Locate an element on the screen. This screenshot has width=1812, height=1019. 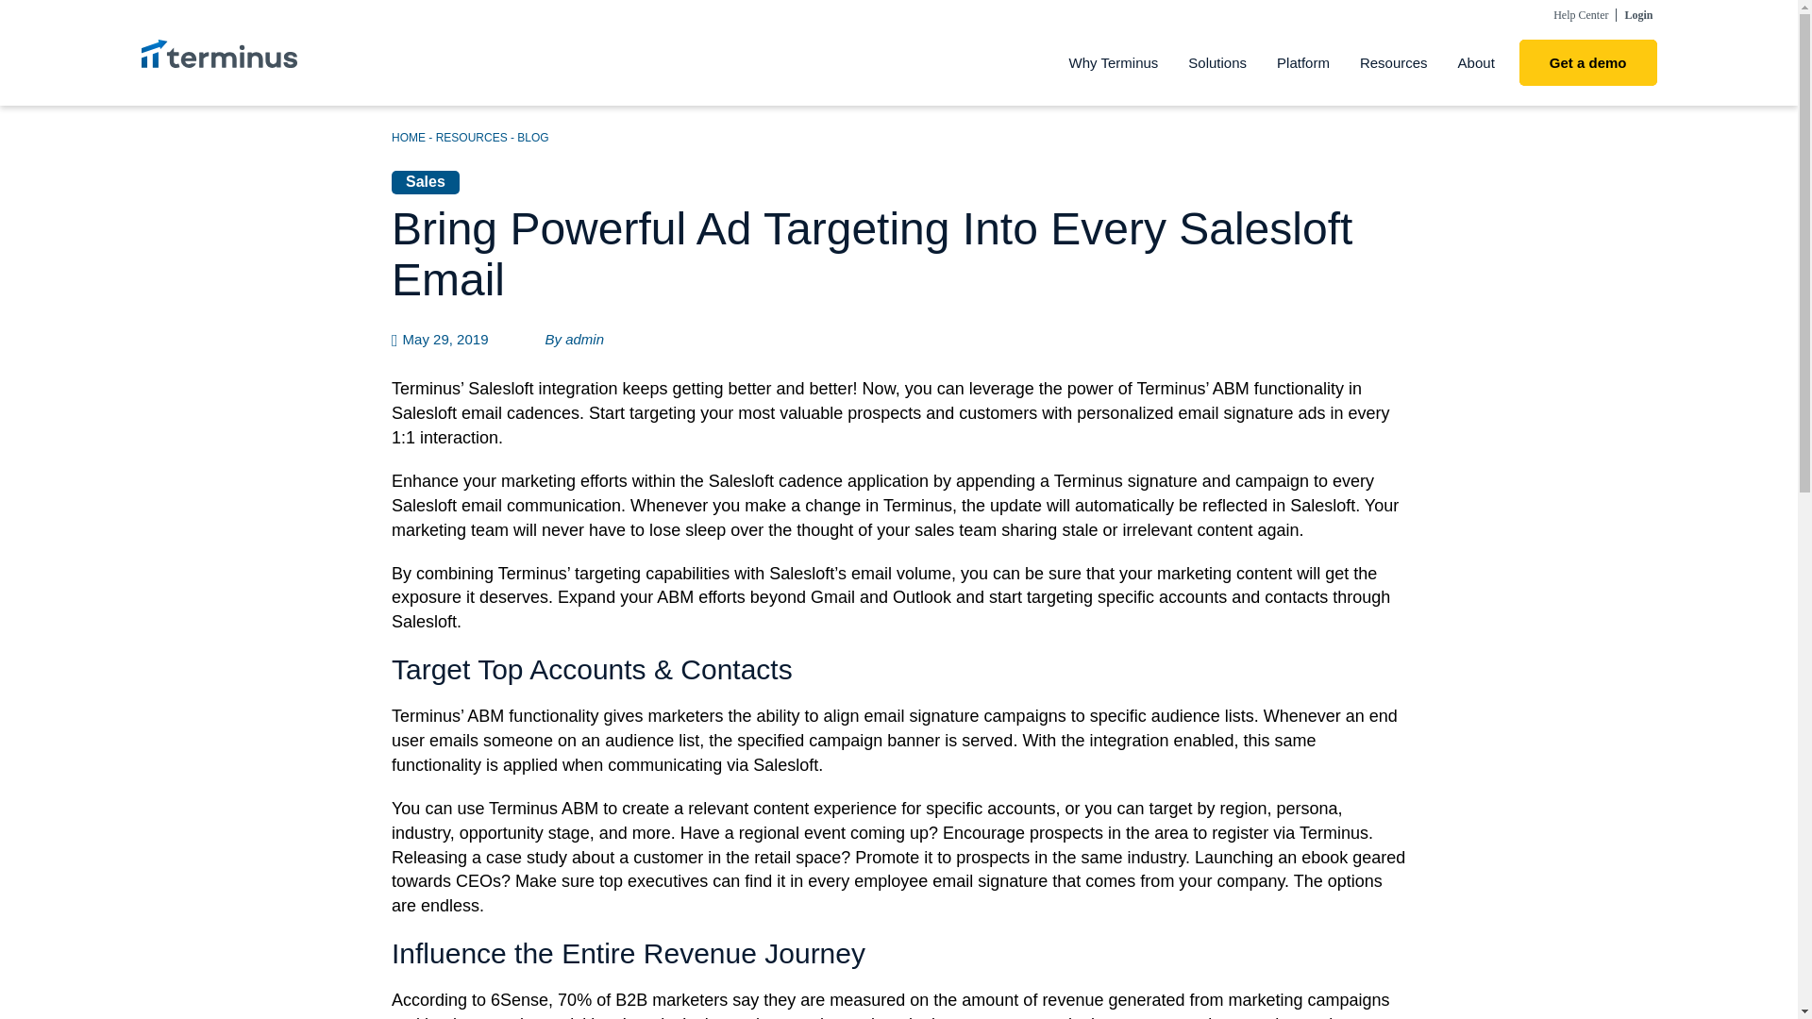
Solutions is located at coordinates (1216, 62).